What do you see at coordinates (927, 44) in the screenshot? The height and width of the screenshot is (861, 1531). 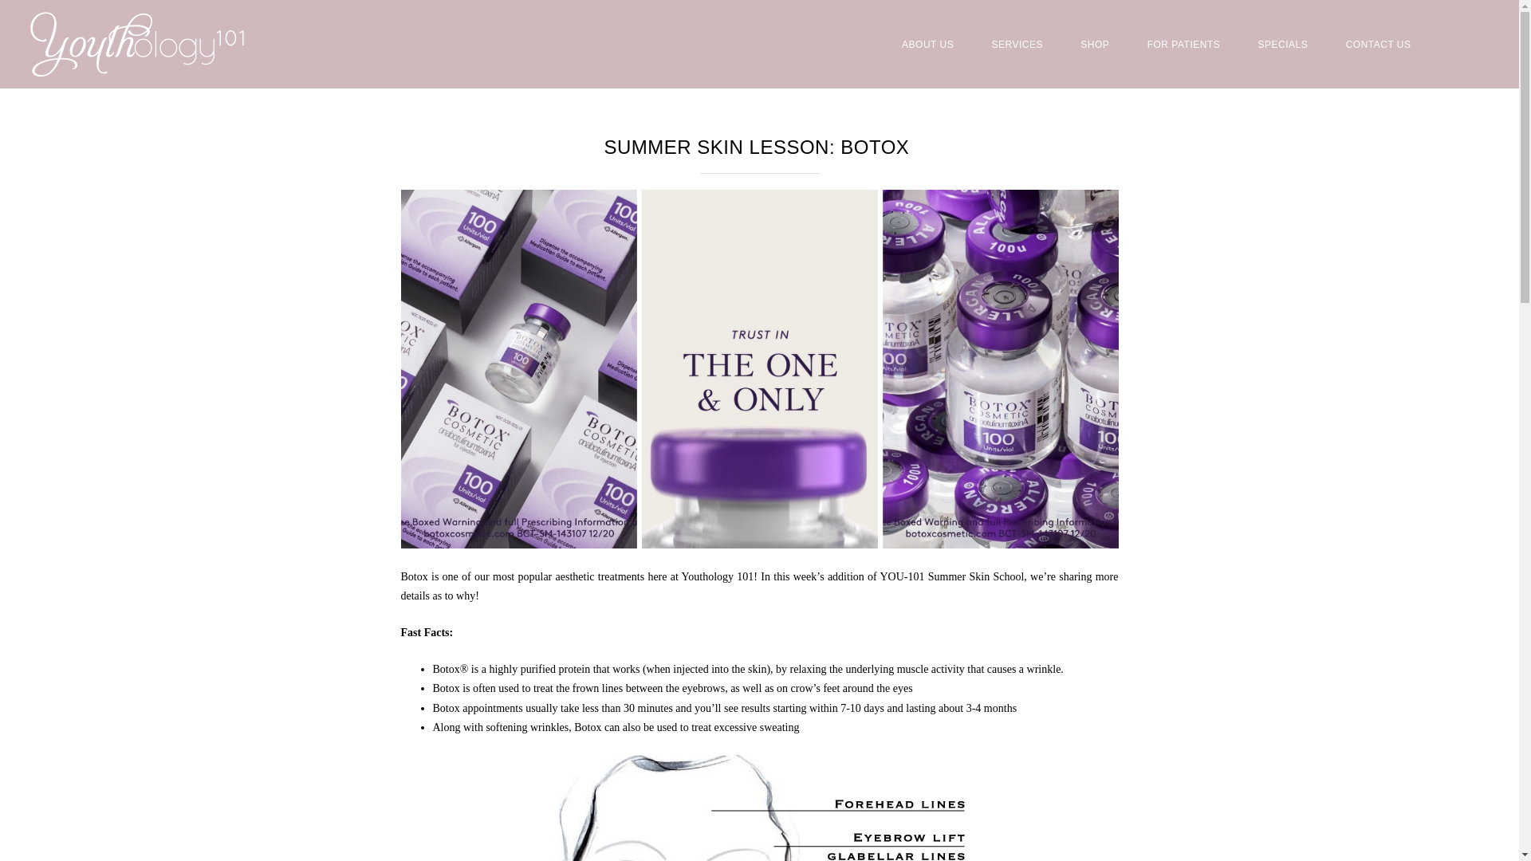 I see `ABOUT US` at bounding box center [927, 44].